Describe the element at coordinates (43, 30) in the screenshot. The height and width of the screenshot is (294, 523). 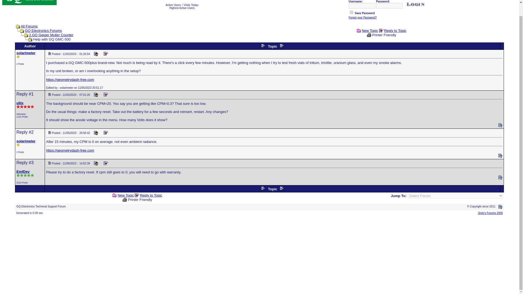
I see `GQ Electronics Forums` at that location.